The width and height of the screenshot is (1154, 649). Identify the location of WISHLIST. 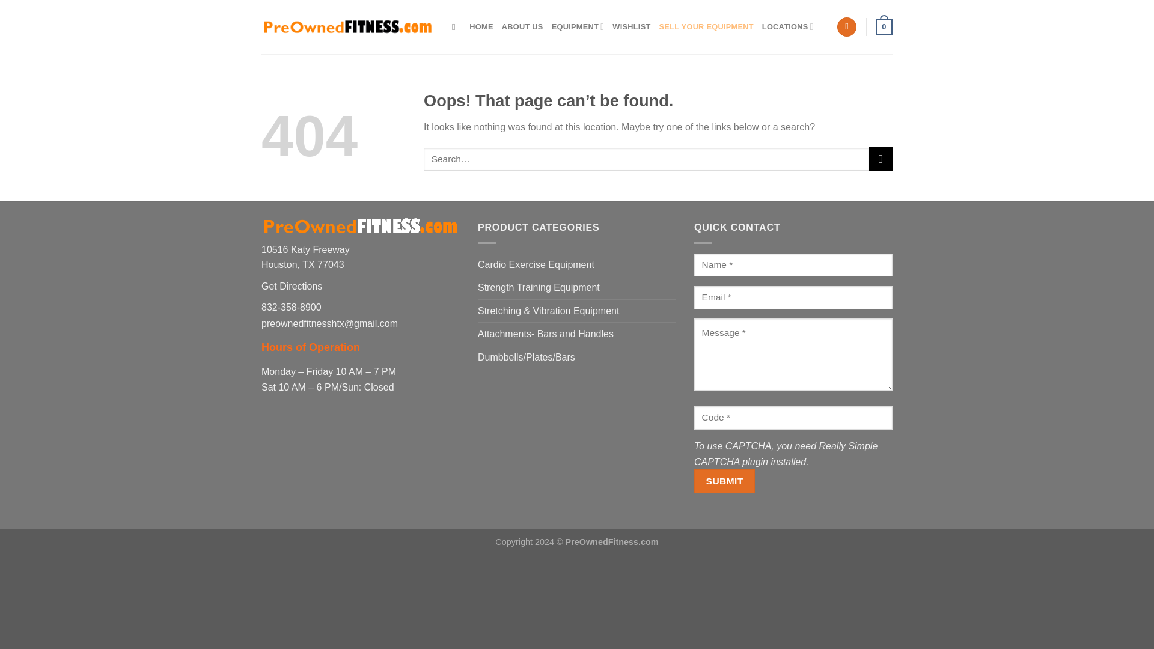
(631, 26).